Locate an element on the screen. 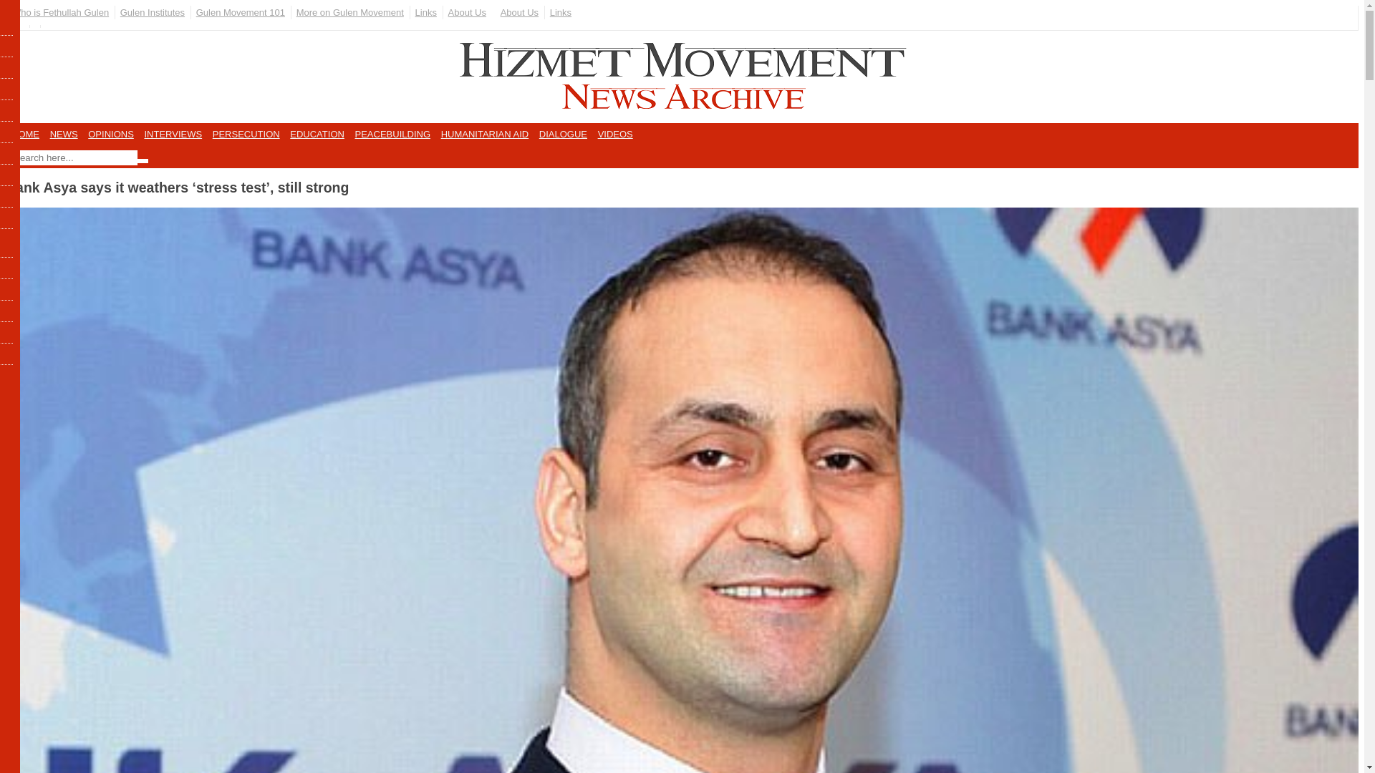 The width and height of the screenshot is (1375, 773). EDUCATION is located at coordinates (317, 134).